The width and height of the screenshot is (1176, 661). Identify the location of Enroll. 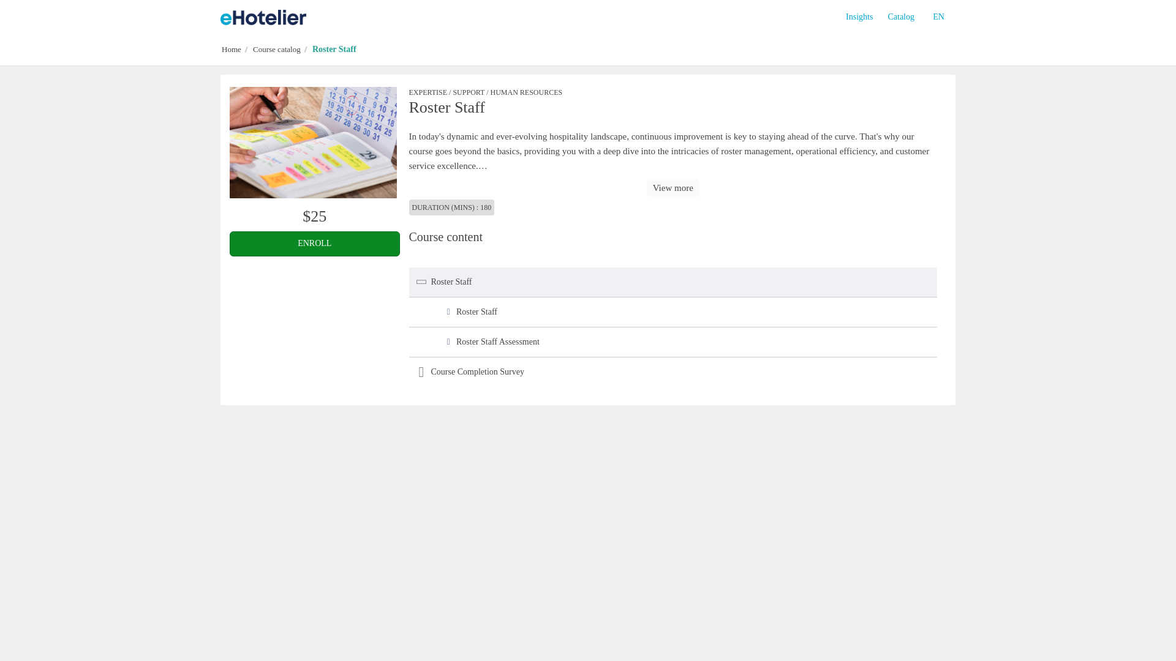
(314, 244).